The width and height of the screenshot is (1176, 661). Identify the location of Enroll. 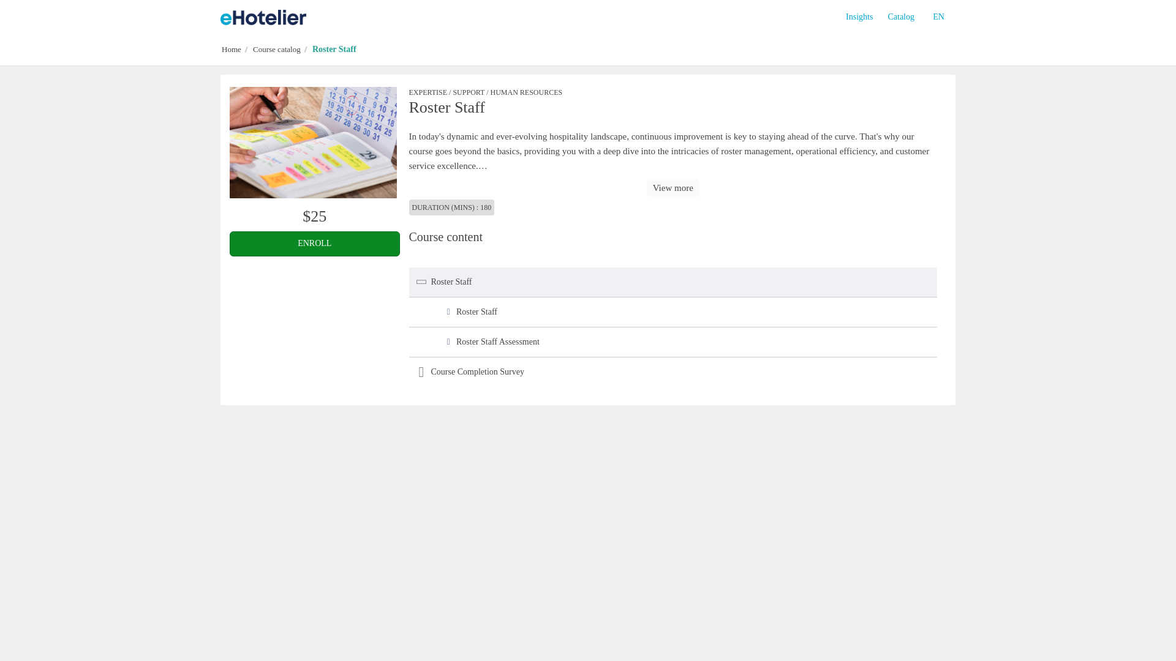
(314, 244).